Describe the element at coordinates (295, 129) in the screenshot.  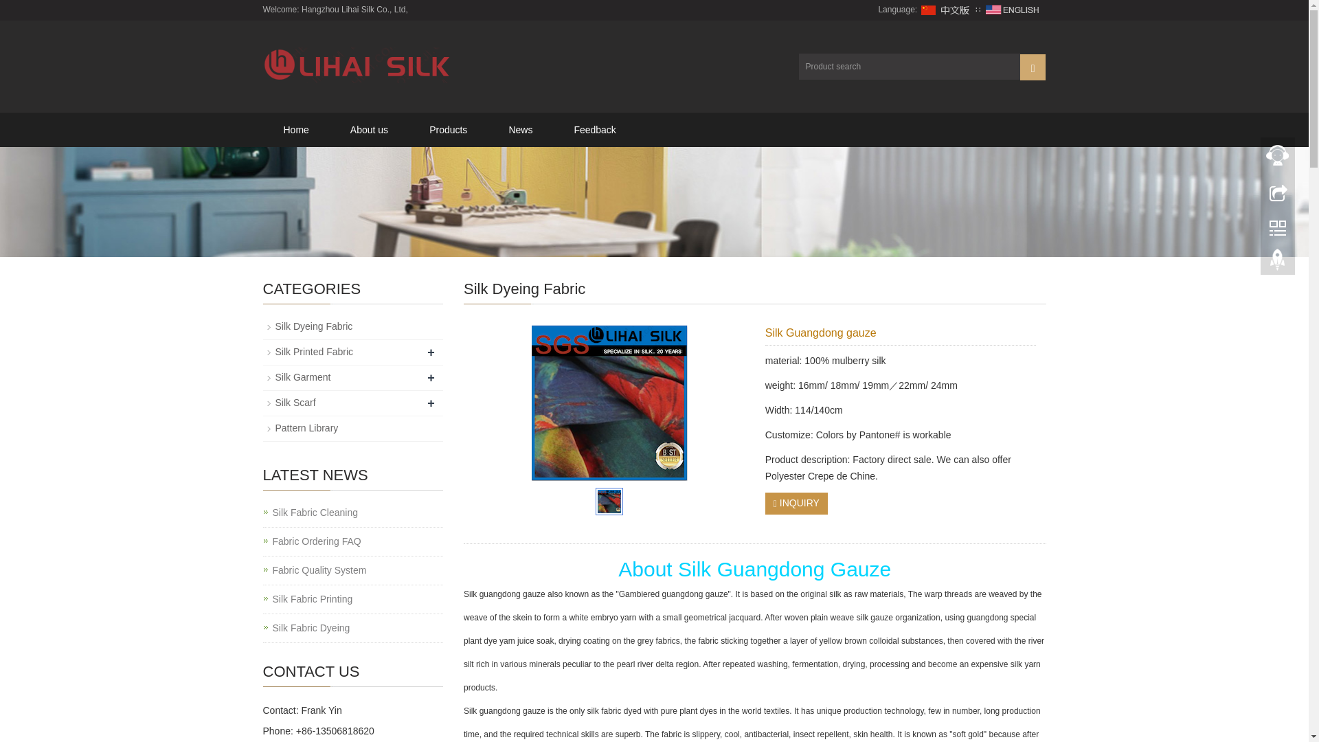
I see `Home` at that location.